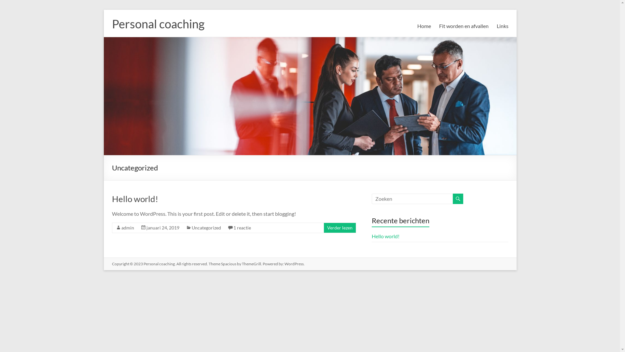 The height and width of the screenshot is (352, 625). What do you see at coordinates (340, 227) in the screenshot?
I see `Verder lezen` at bounding box center [340, 227].